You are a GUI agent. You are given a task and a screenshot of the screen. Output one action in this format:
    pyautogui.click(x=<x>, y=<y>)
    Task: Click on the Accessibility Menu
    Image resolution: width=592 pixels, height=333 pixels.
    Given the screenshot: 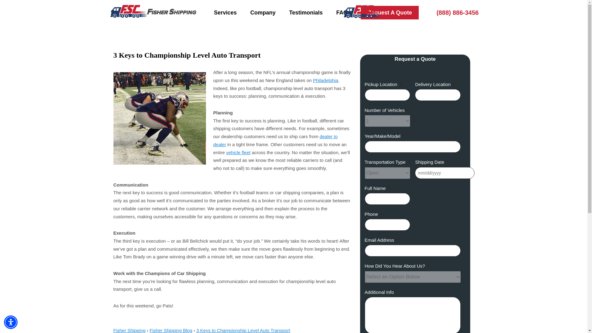 What is the action you would take?
    pyautogui.click(x=11, y=322)
    